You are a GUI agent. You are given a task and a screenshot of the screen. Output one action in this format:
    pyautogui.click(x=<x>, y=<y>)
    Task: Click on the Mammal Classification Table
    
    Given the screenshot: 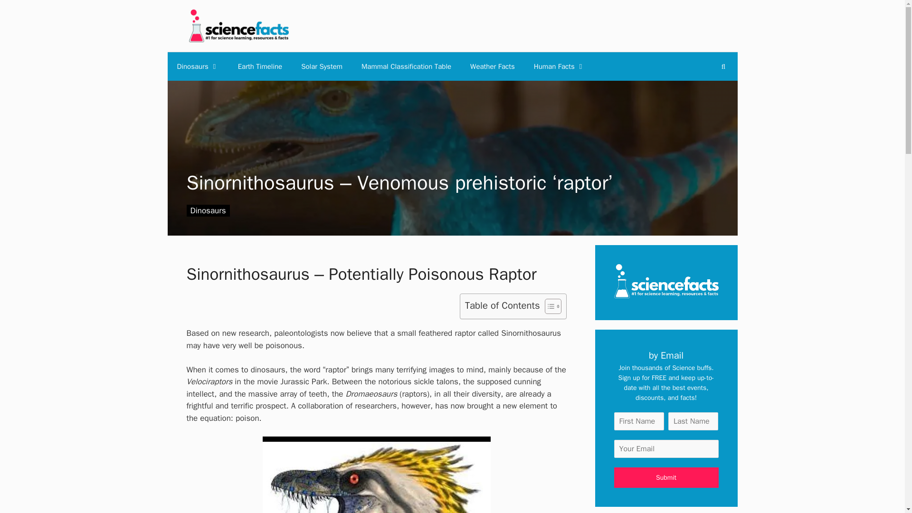 What is the action you would take?
    pyautogui.click(x=406, y=66)
    